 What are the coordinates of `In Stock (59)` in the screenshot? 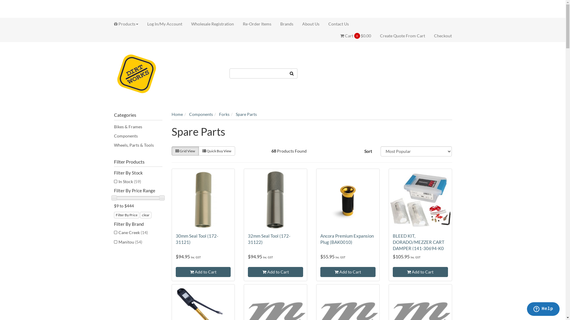 It's located at (138, 182).